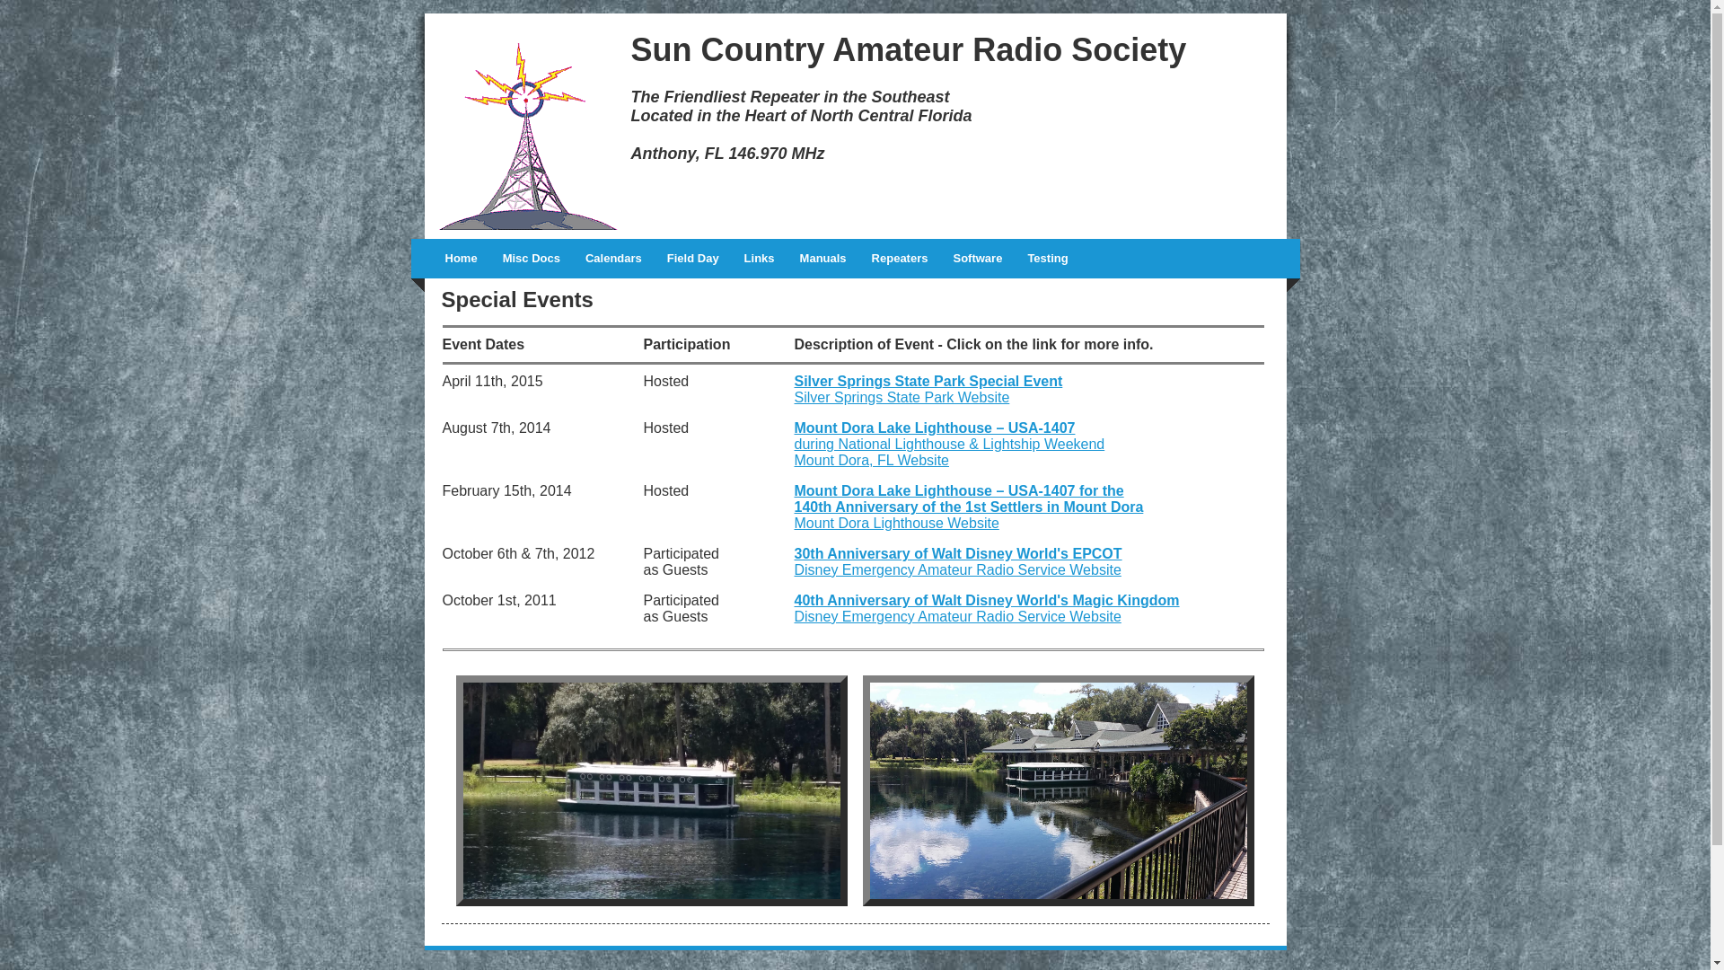 This screenshot has height=970, width=1724. Describe the element at coordinates (986, 600) in the screenshot. I see `40th Anniversary of Walt Disney World's Magic Kingdom` at that location.